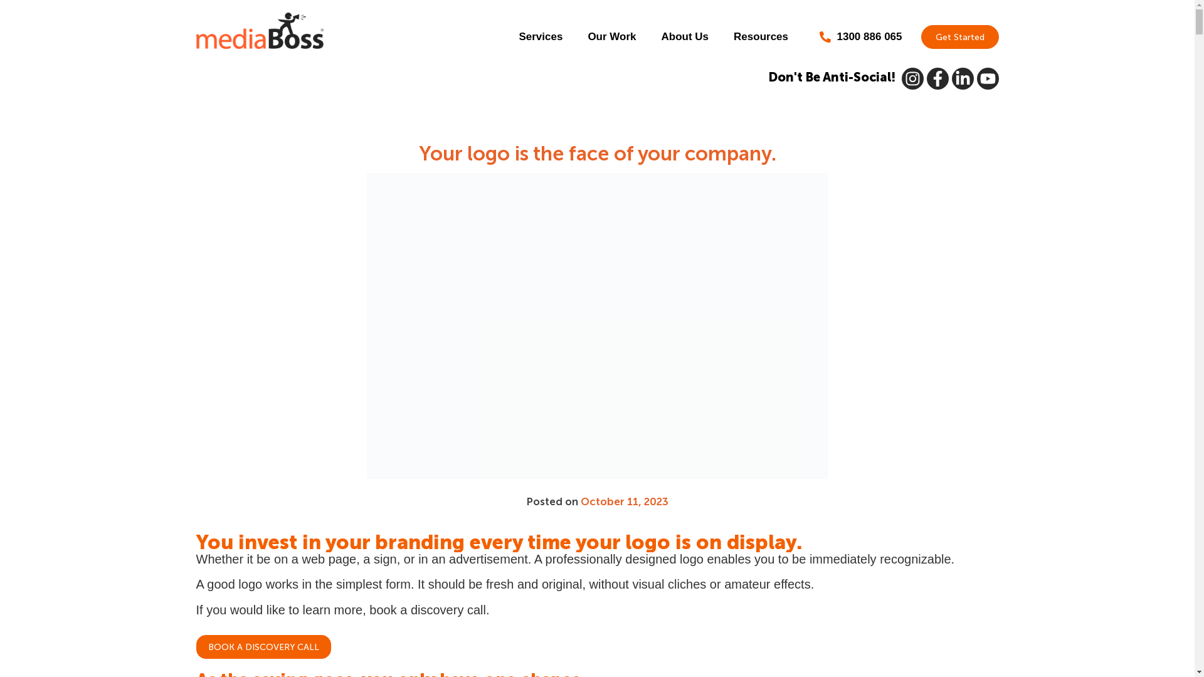 The height and width of the screenshot is (677, 1204). I want to click on Your logo is the face of your company., so click(598, 154).